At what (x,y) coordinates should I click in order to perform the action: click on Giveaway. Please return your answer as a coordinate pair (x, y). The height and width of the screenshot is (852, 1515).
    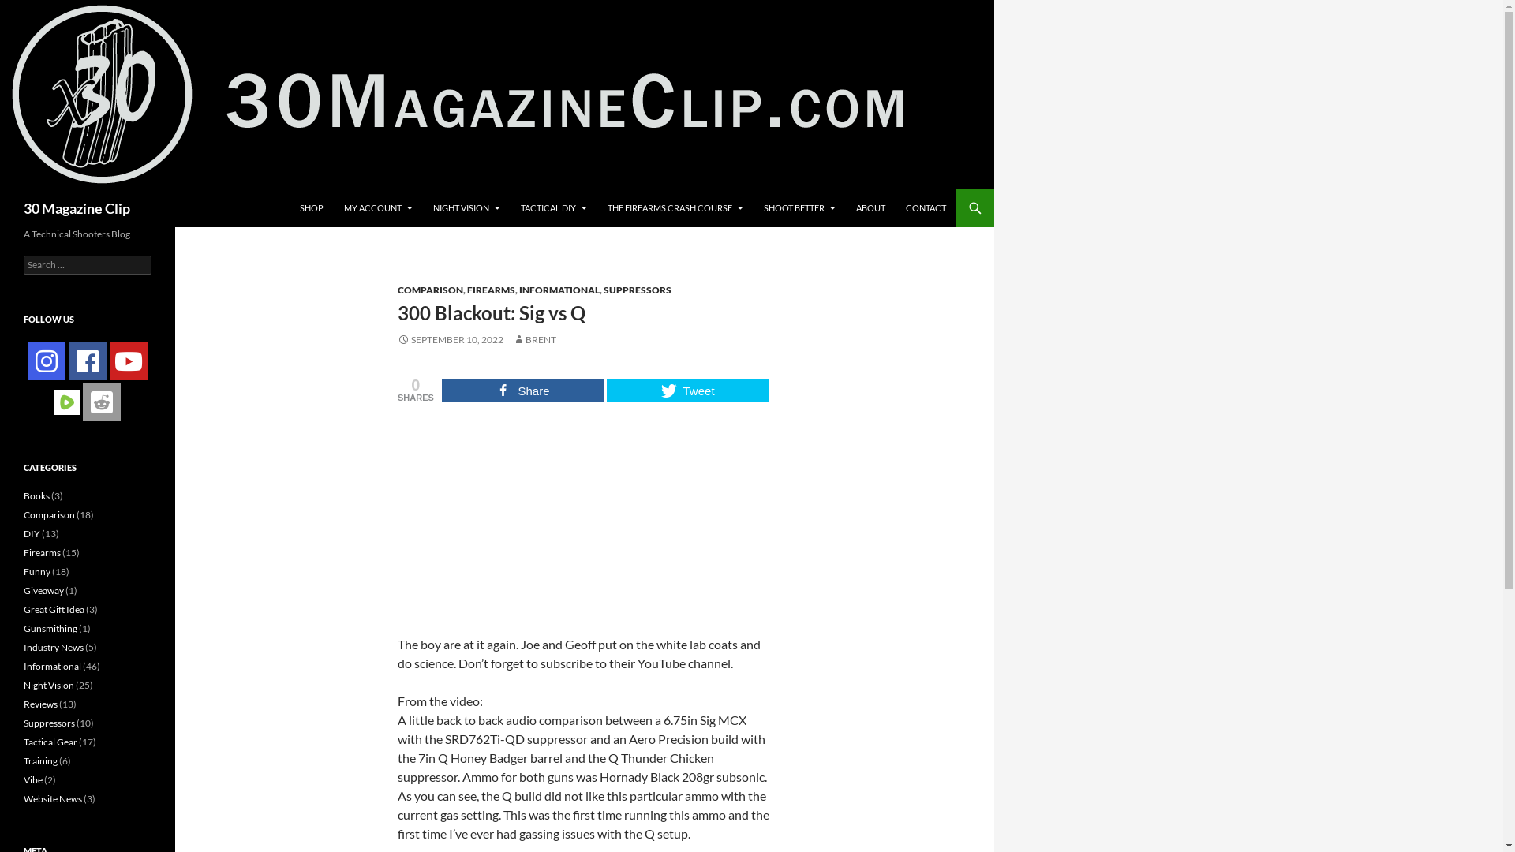
    Looking at the image, I should click on (44, 590).